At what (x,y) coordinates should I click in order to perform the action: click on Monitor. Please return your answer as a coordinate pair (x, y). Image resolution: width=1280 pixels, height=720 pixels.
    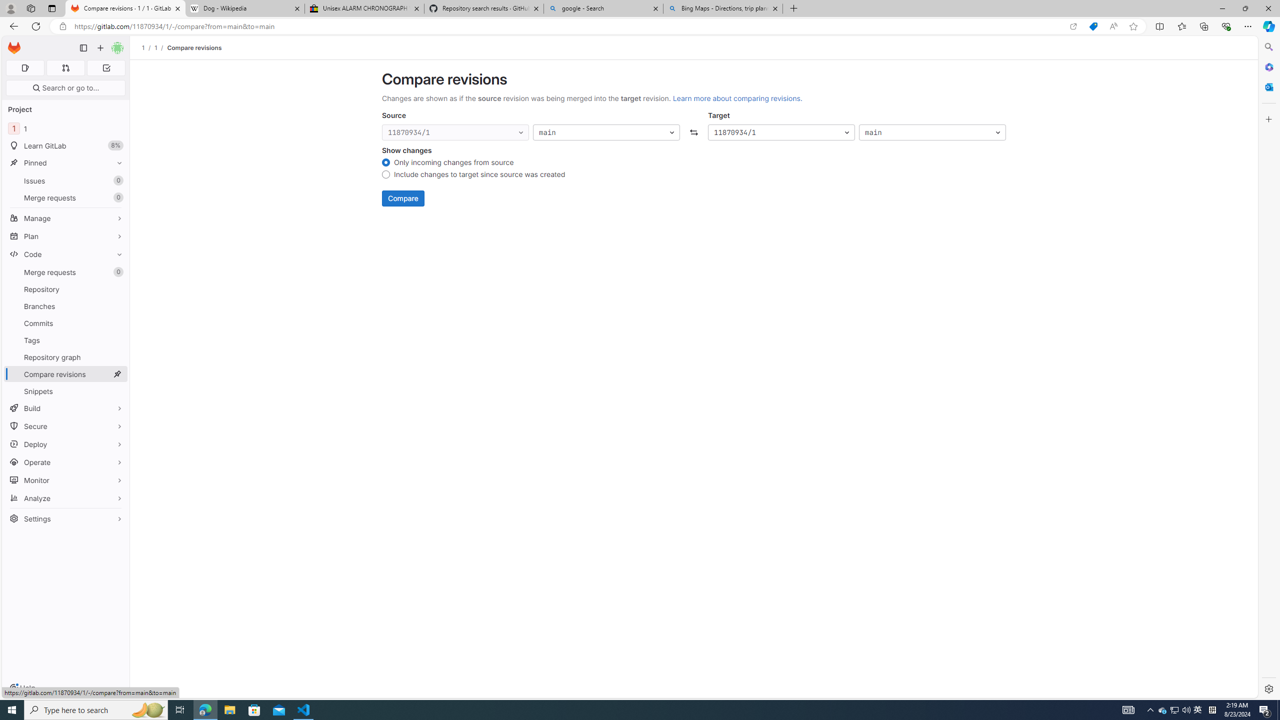
    Looking at the image, I should click on (66, 480).